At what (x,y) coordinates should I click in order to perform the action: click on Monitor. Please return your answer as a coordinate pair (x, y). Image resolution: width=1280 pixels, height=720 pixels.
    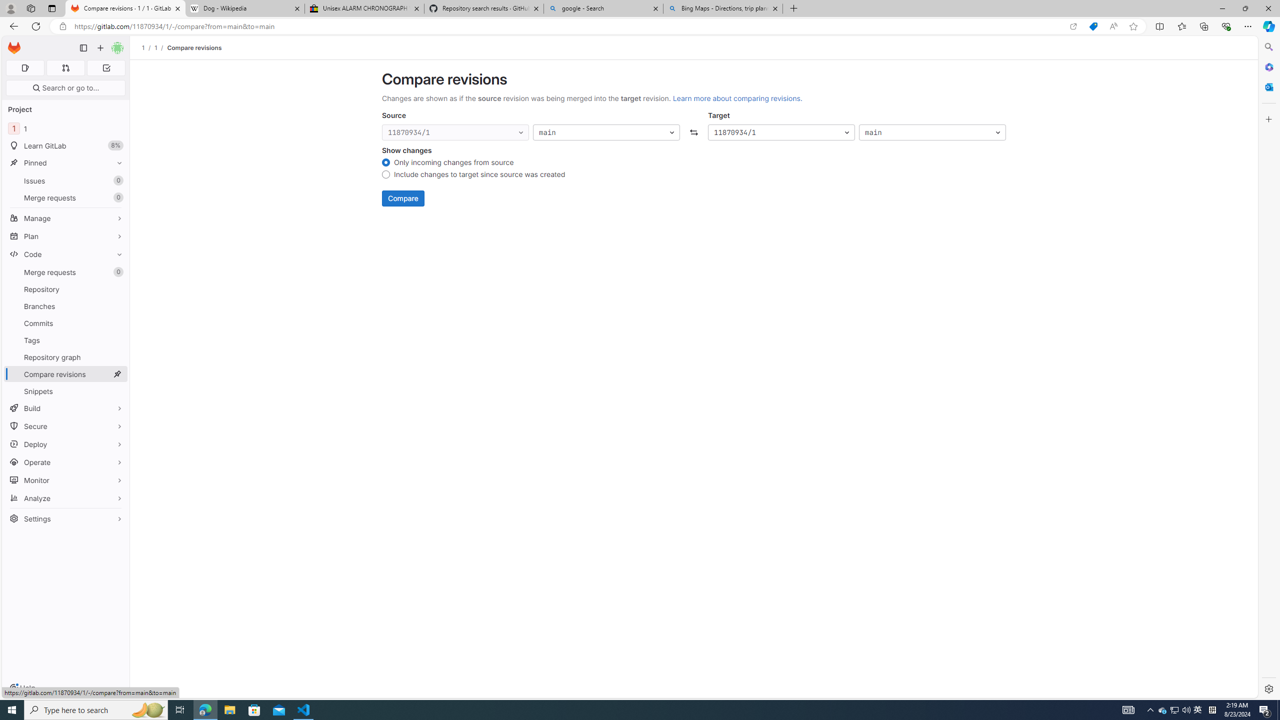
    Looking at the image, I should click on (66, 480).